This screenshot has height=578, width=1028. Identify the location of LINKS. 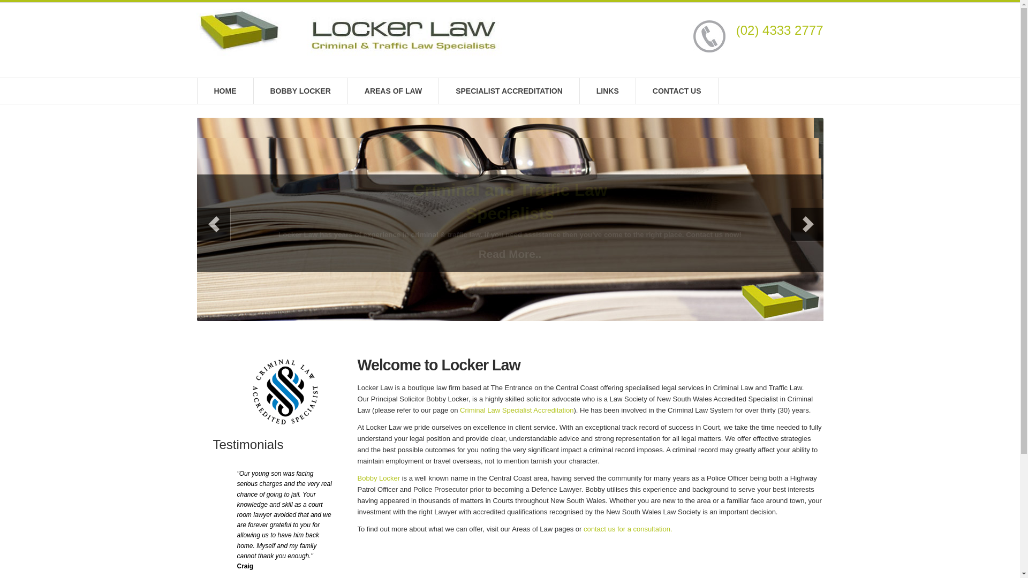
(608, 91).